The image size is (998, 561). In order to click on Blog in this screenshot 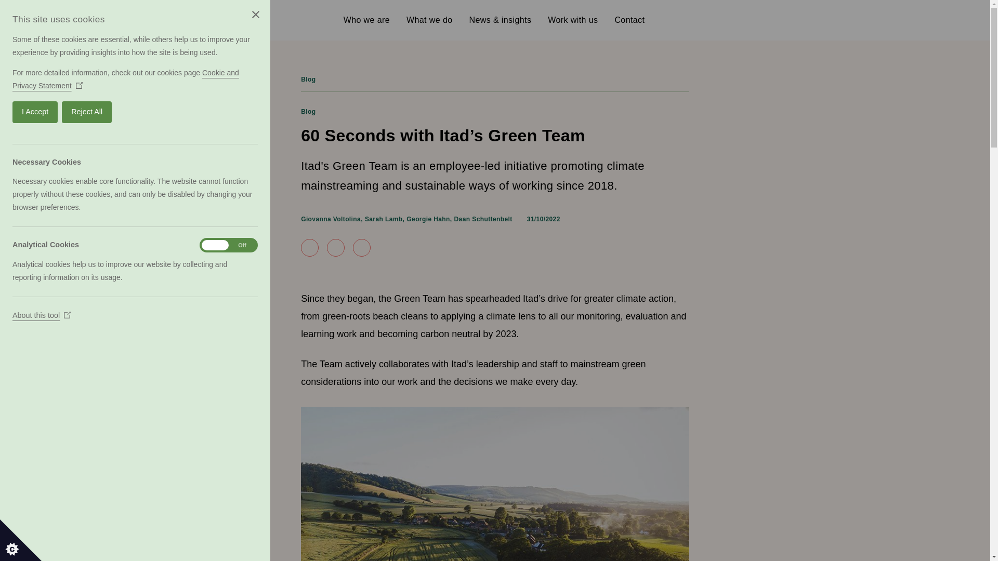, I will do `click(308, 79)`.